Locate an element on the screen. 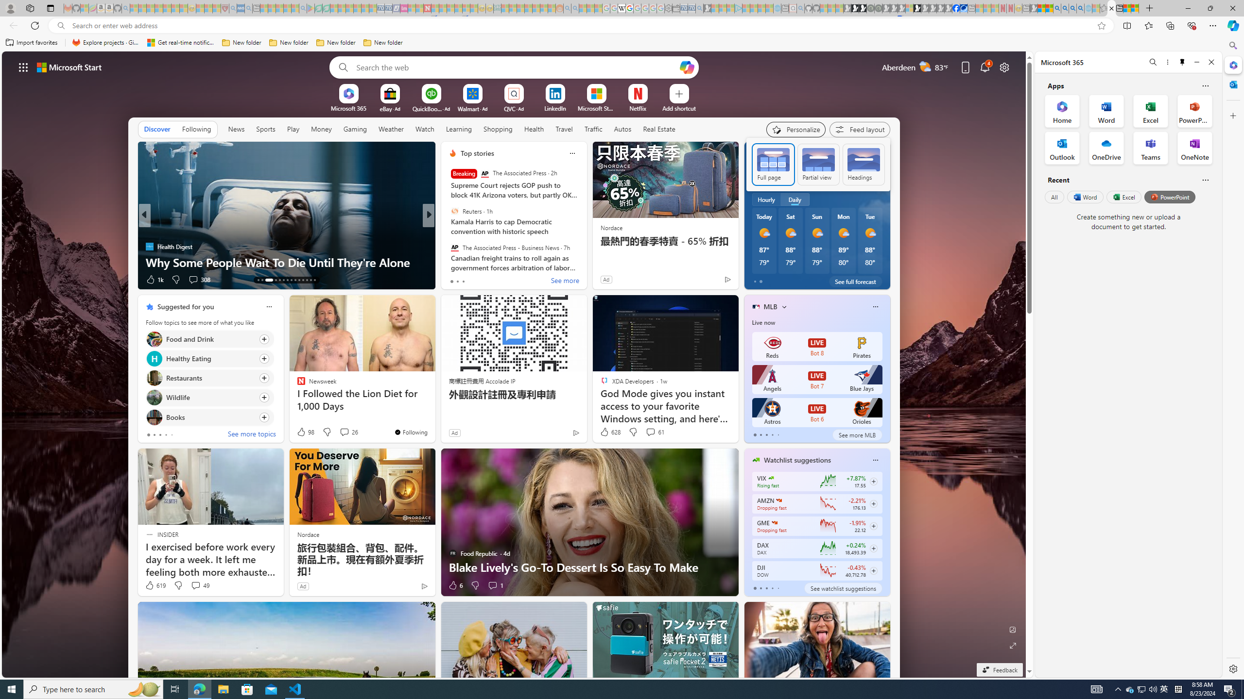  684 Like is located at coordinates (455, 280).